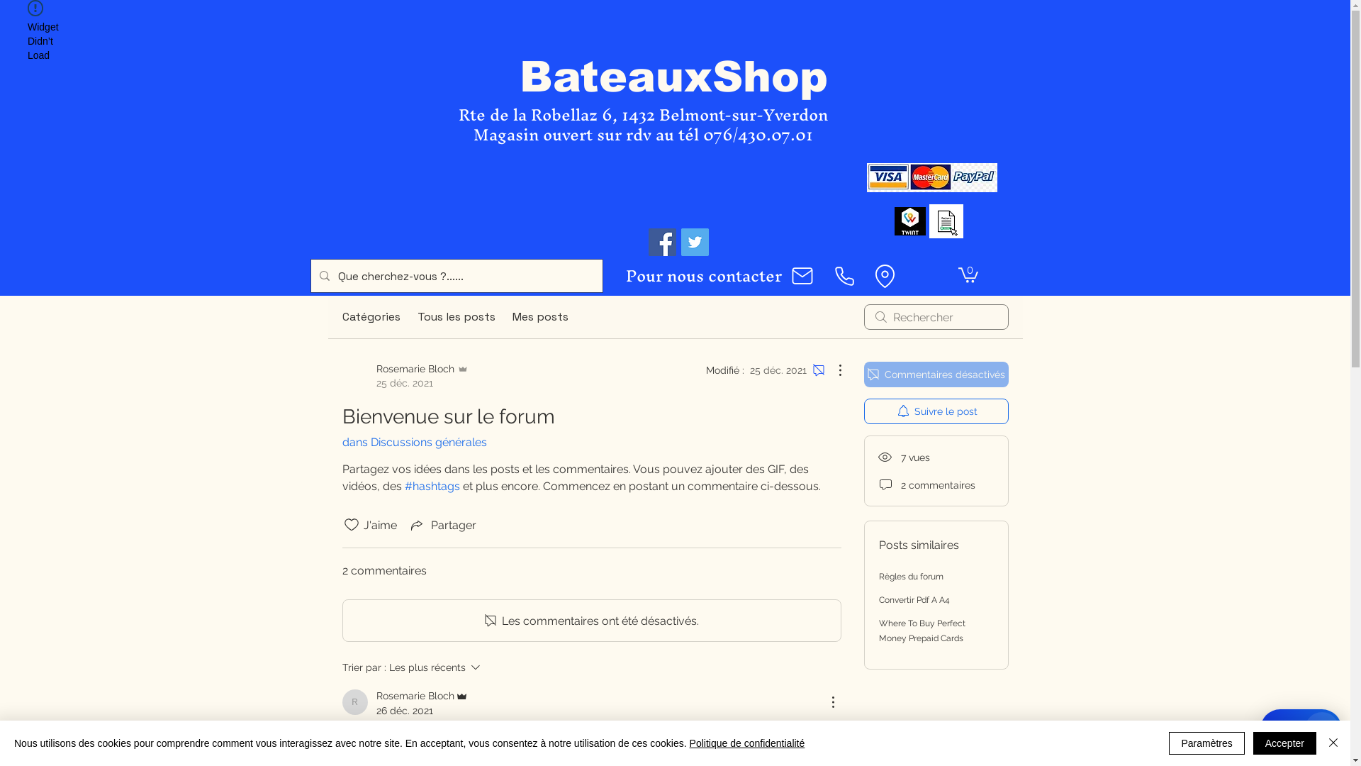 The width and height of the screenshot is (1361, 766). I want to click on Accepter, so click(1284, 743).